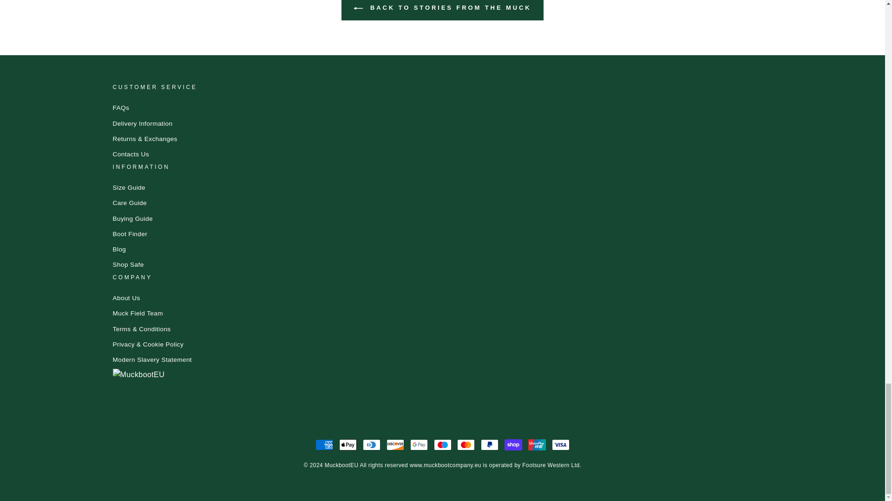 The height and width of the screenshot is (501, 892). What do you see at coordinates (537, 444) in the screenshot?
I see `Union Pay` at bounding box center [537, 444].